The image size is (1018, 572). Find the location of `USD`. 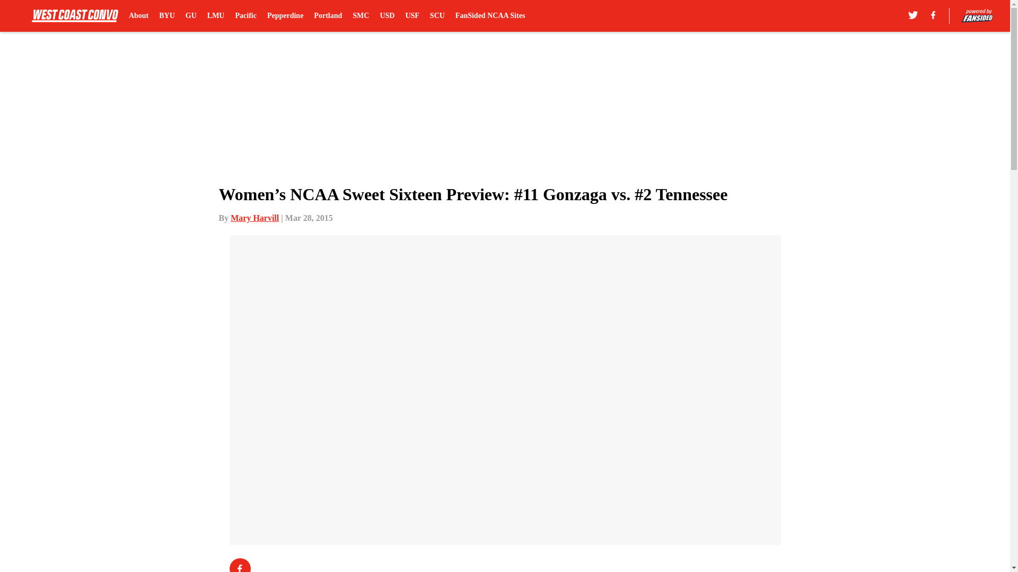

USD is located at coordinates (387, 16).